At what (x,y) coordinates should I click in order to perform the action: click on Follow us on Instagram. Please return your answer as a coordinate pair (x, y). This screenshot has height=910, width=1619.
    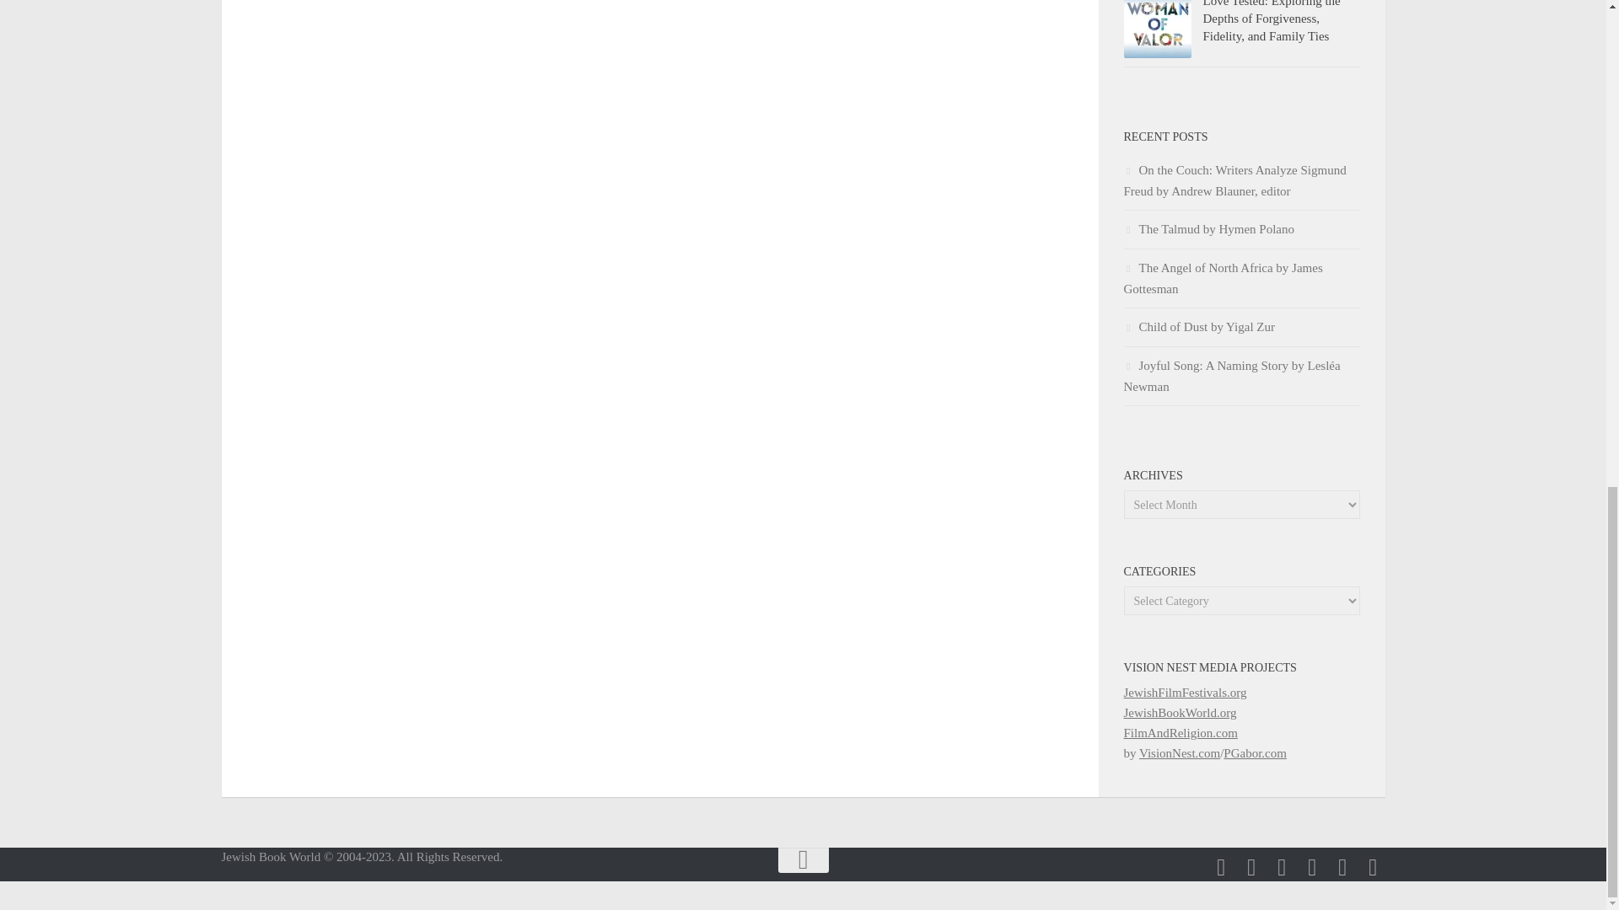
    Looking at the image, I should click on (1221, 868).